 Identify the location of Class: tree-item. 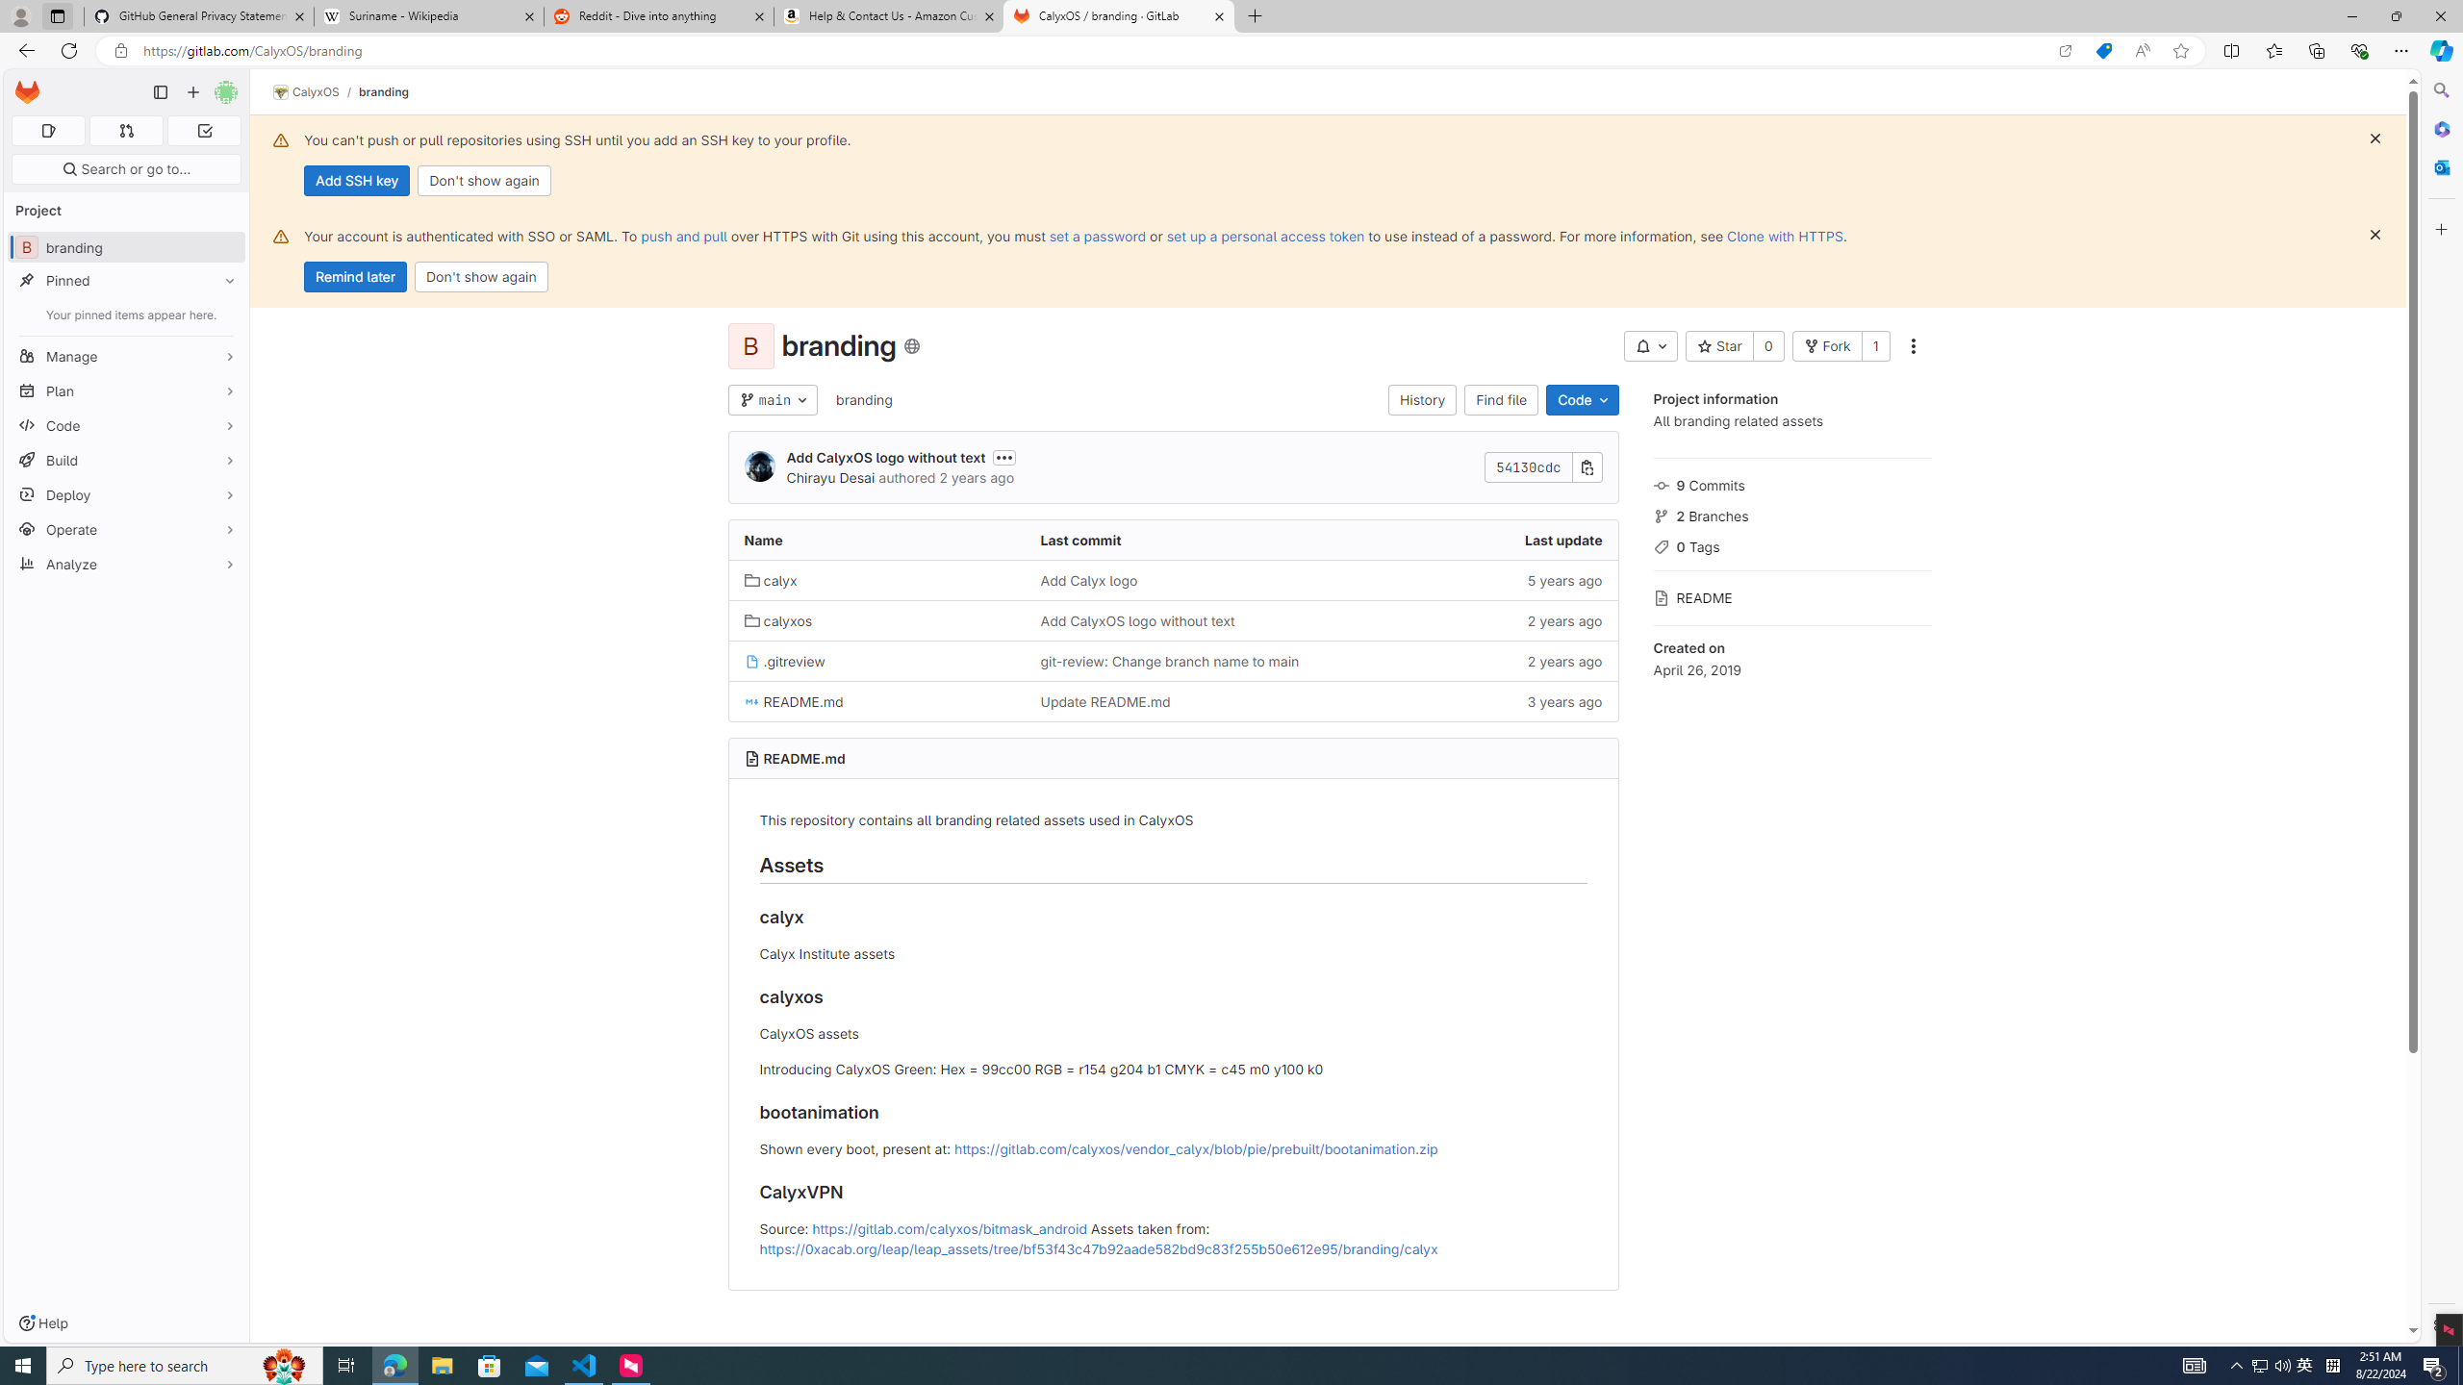
(1173, 701).